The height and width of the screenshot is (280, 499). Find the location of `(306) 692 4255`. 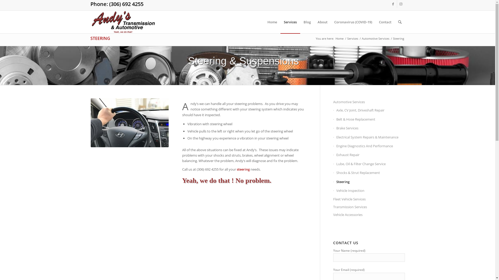

(306) 692 4255 is located at coordinates (126, 4).